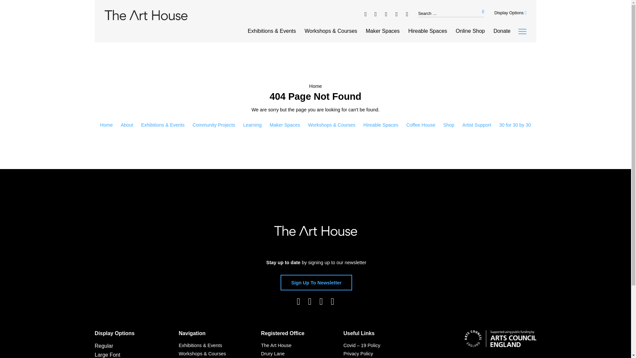  I want to click on Hireable Spaces, so click(427, 31).